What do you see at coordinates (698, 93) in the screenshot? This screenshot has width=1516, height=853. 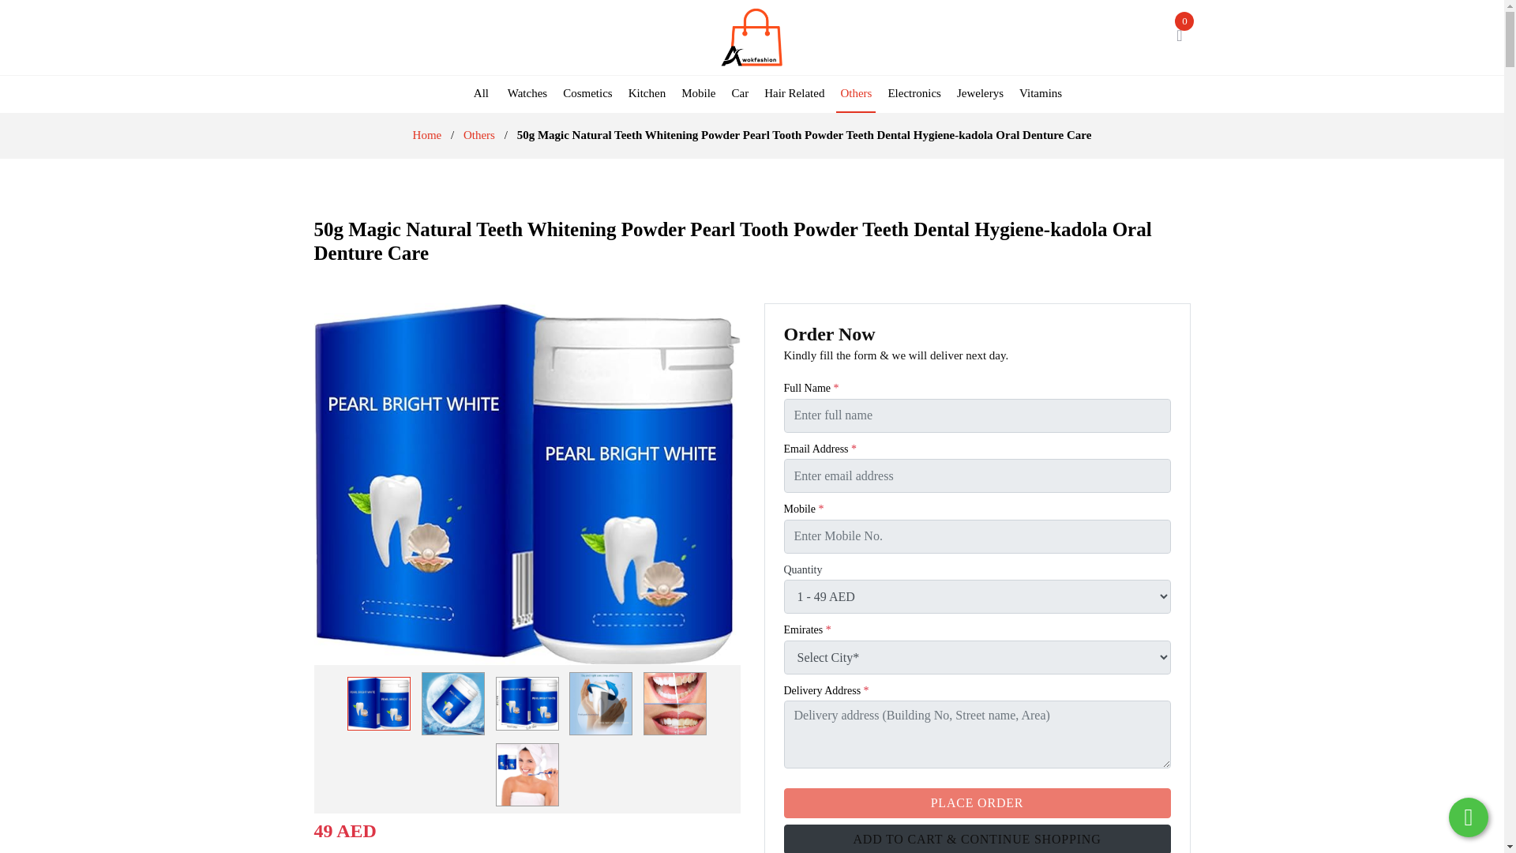 I see `Mobile` at bounding box center [698, 93].